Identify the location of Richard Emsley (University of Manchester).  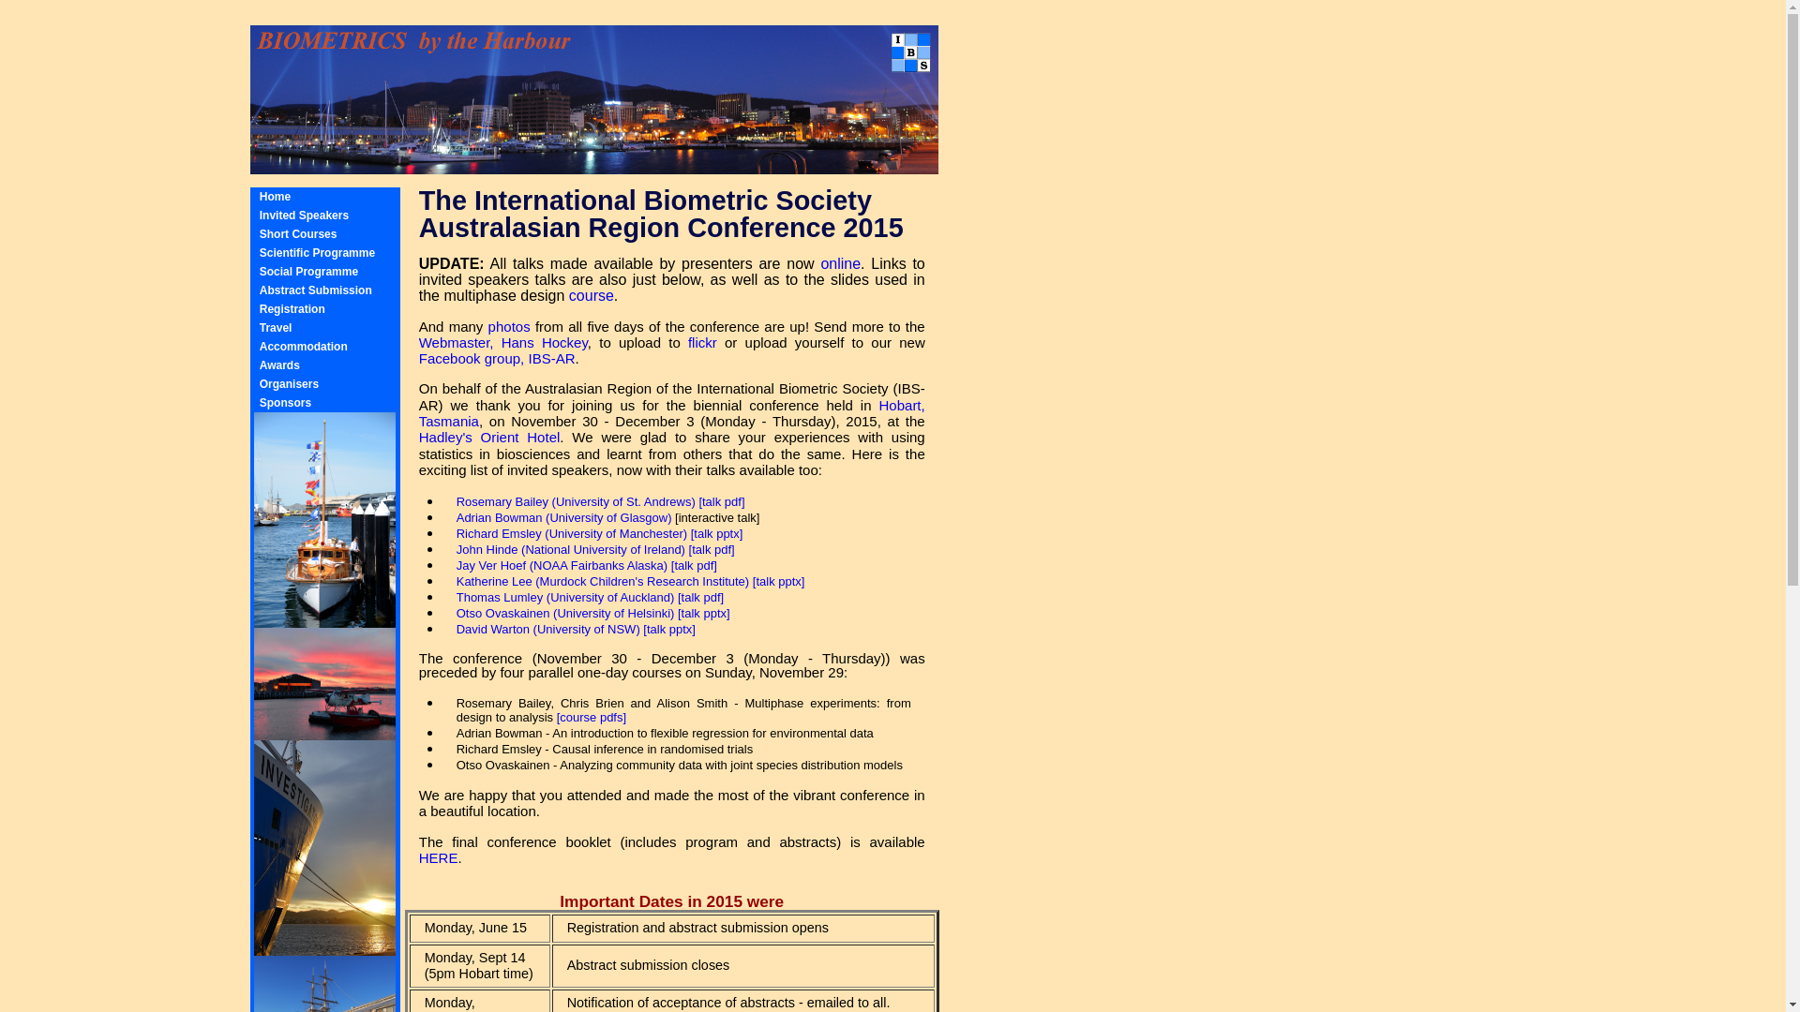
(572, 534).